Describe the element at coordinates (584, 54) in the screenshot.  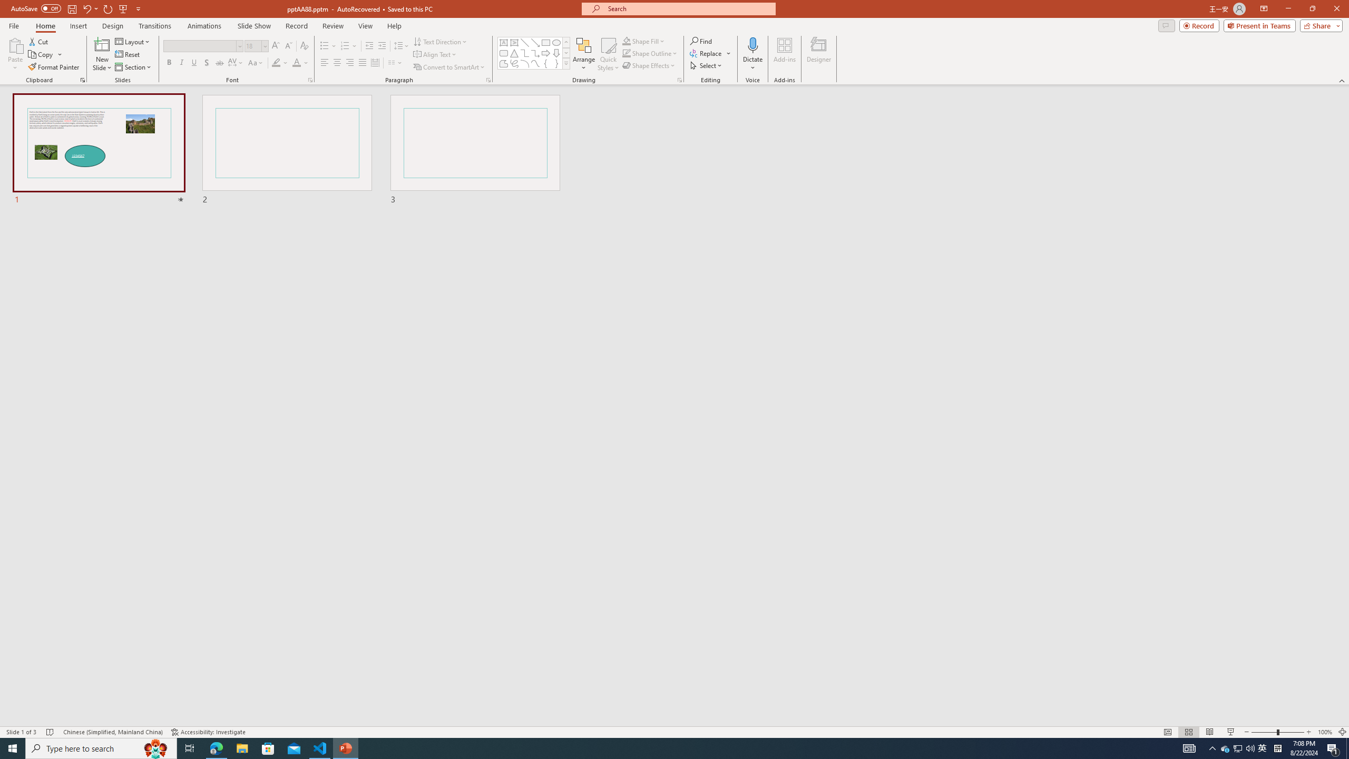
I see `Arrange` at that location.